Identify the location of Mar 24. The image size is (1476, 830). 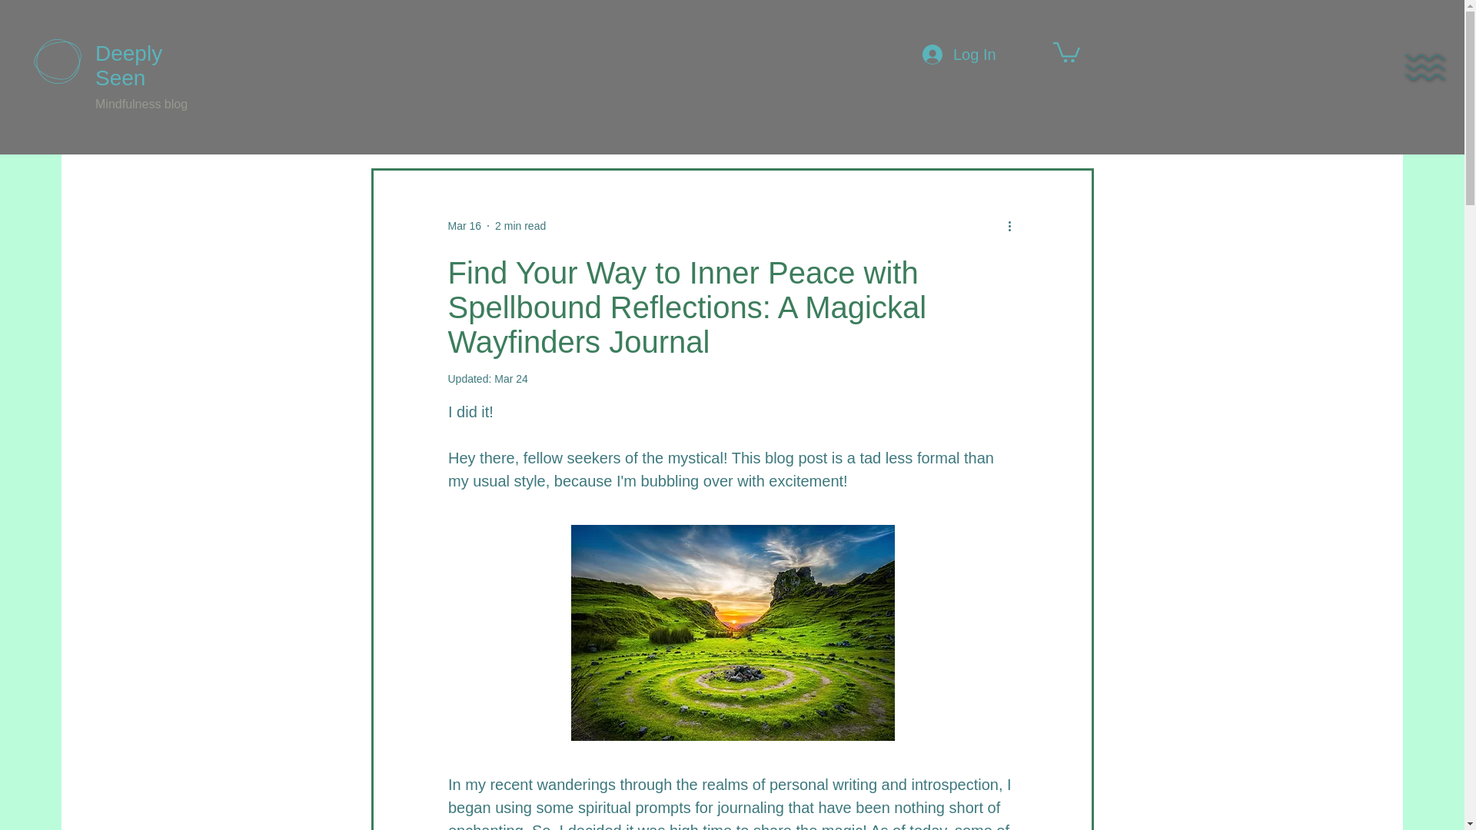
(511, 378).